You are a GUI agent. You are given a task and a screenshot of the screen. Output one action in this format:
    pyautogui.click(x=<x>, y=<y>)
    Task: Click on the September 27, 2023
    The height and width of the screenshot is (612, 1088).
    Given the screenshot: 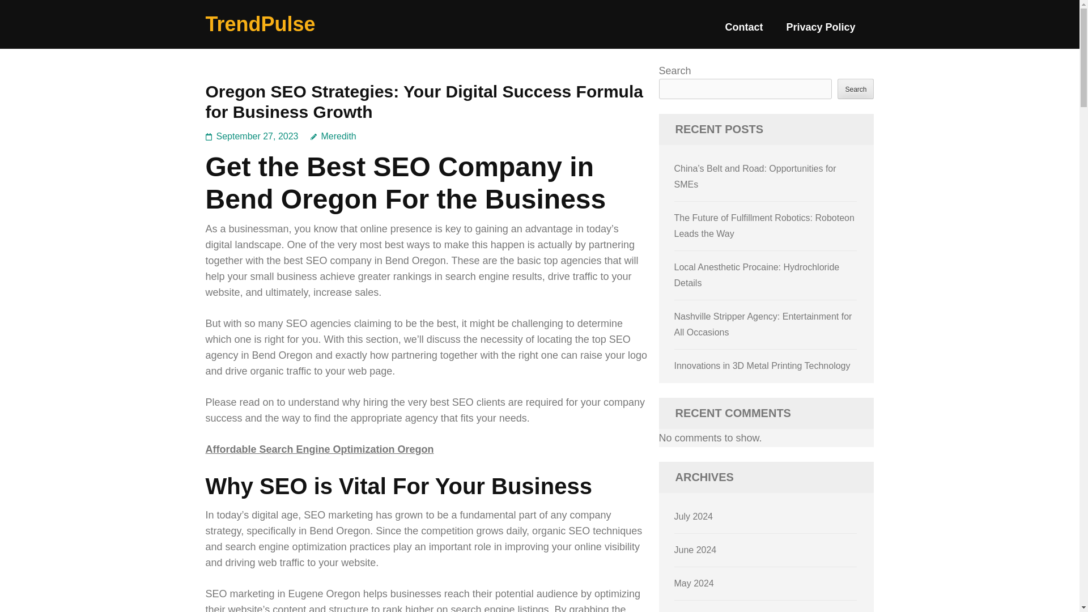 What is the action you would take?
    pyautogui.click(x=257, y=136)
    